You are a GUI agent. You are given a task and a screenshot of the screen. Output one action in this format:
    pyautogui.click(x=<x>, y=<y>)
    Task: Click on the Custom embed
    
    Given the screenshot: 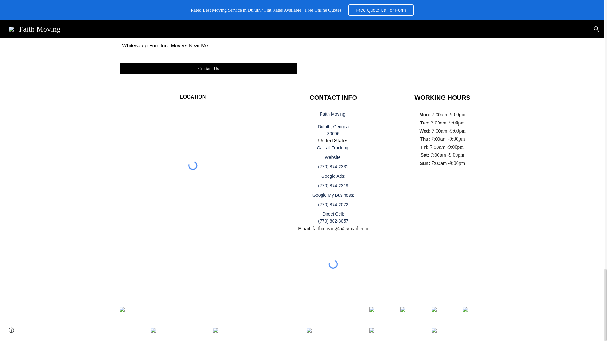 What is the action you would take?
    pyautogui.click(x=193, y=165)
    